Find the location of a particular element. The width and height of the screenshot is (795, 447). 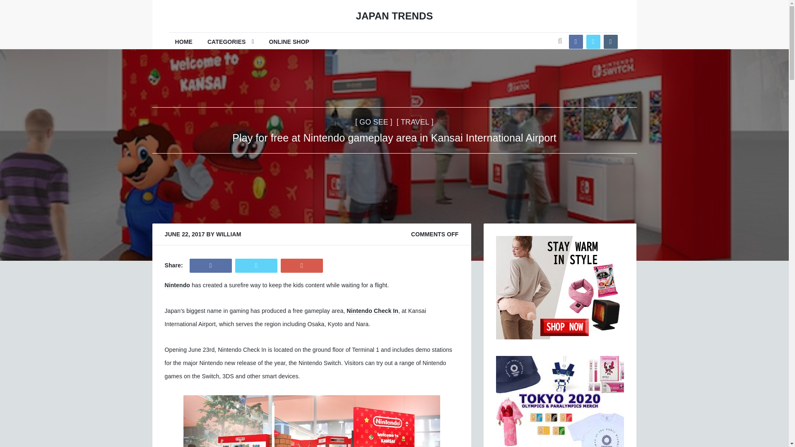

CATEGORIES is located at coordinates (231, 41).